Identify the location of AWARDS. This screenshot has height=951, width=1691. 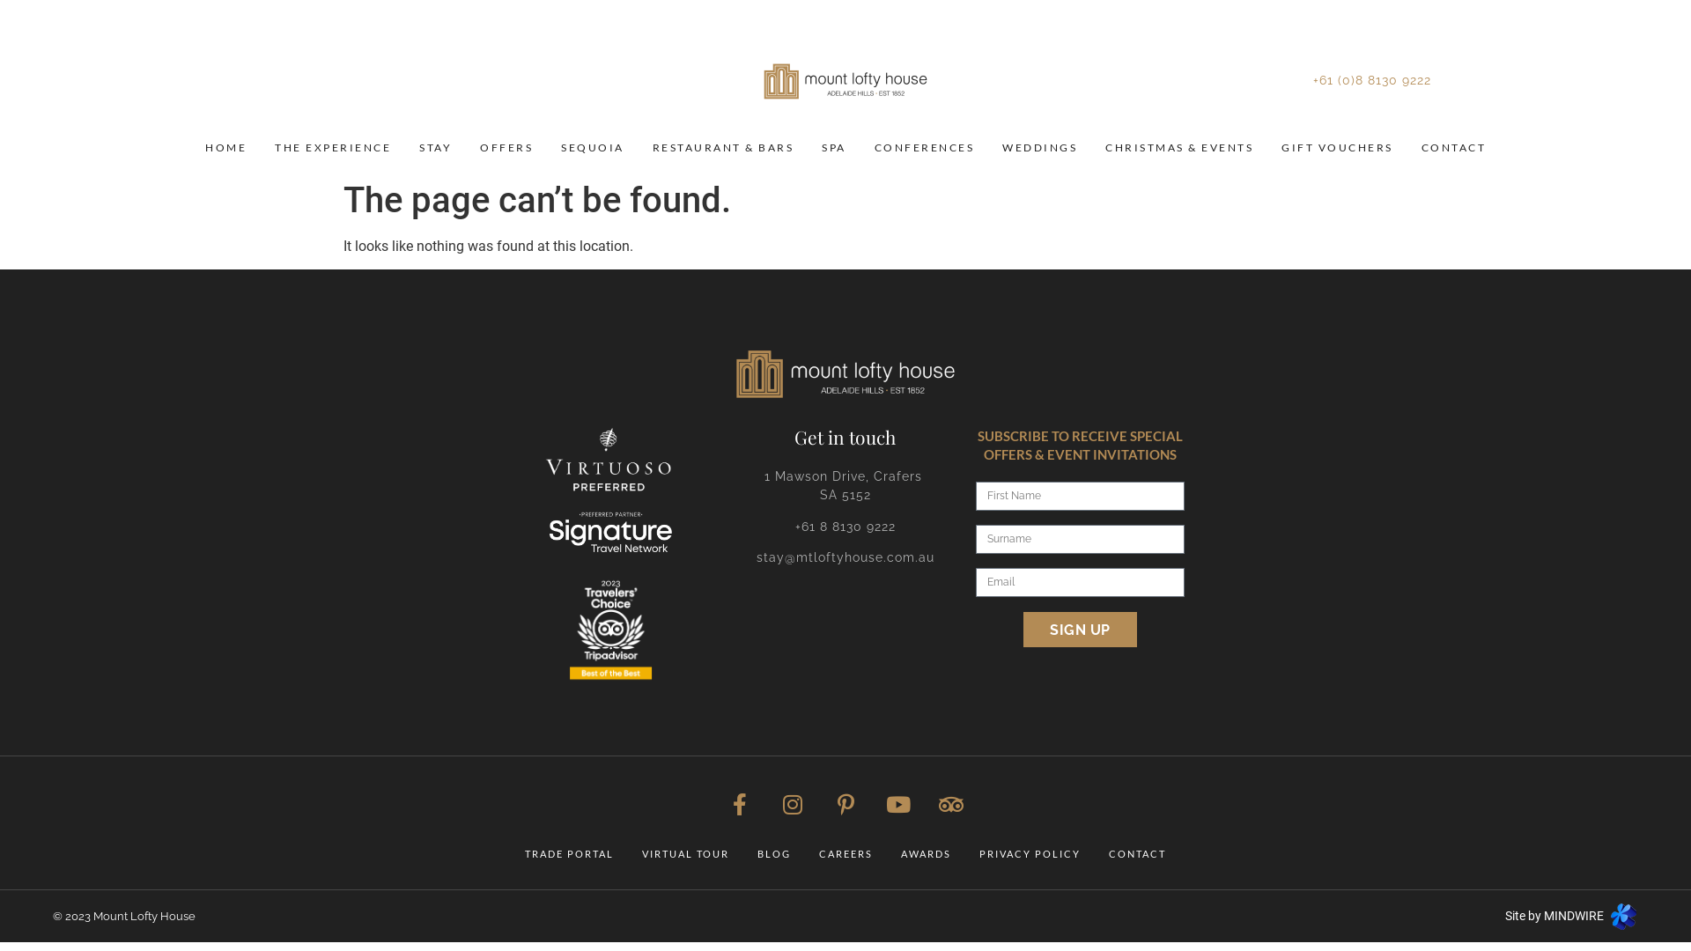
(927, 854).